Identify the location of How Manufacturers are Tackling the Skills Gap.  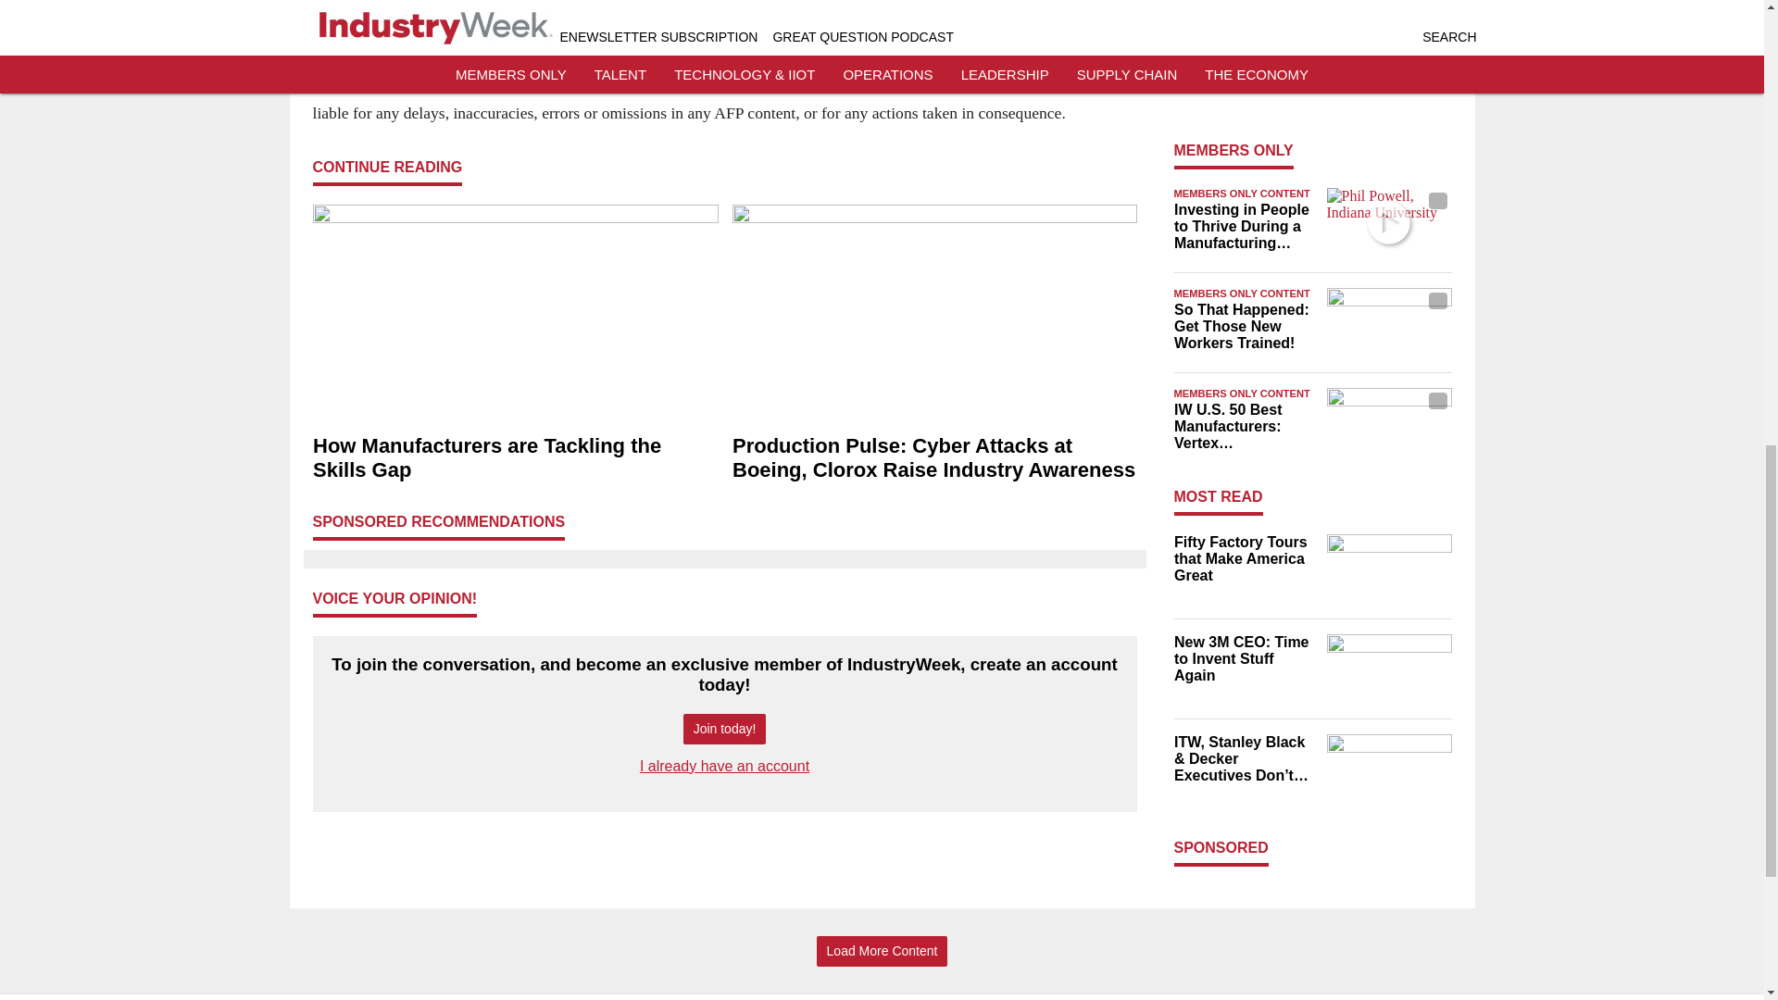
(515, 457).